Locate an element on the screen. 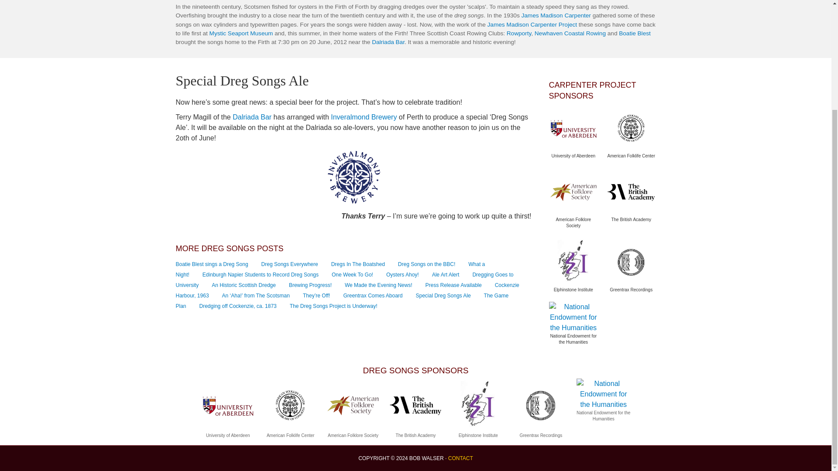 This screenshot has height=471, width=838. Dalriada Bar is located at coordinates (252, 117).